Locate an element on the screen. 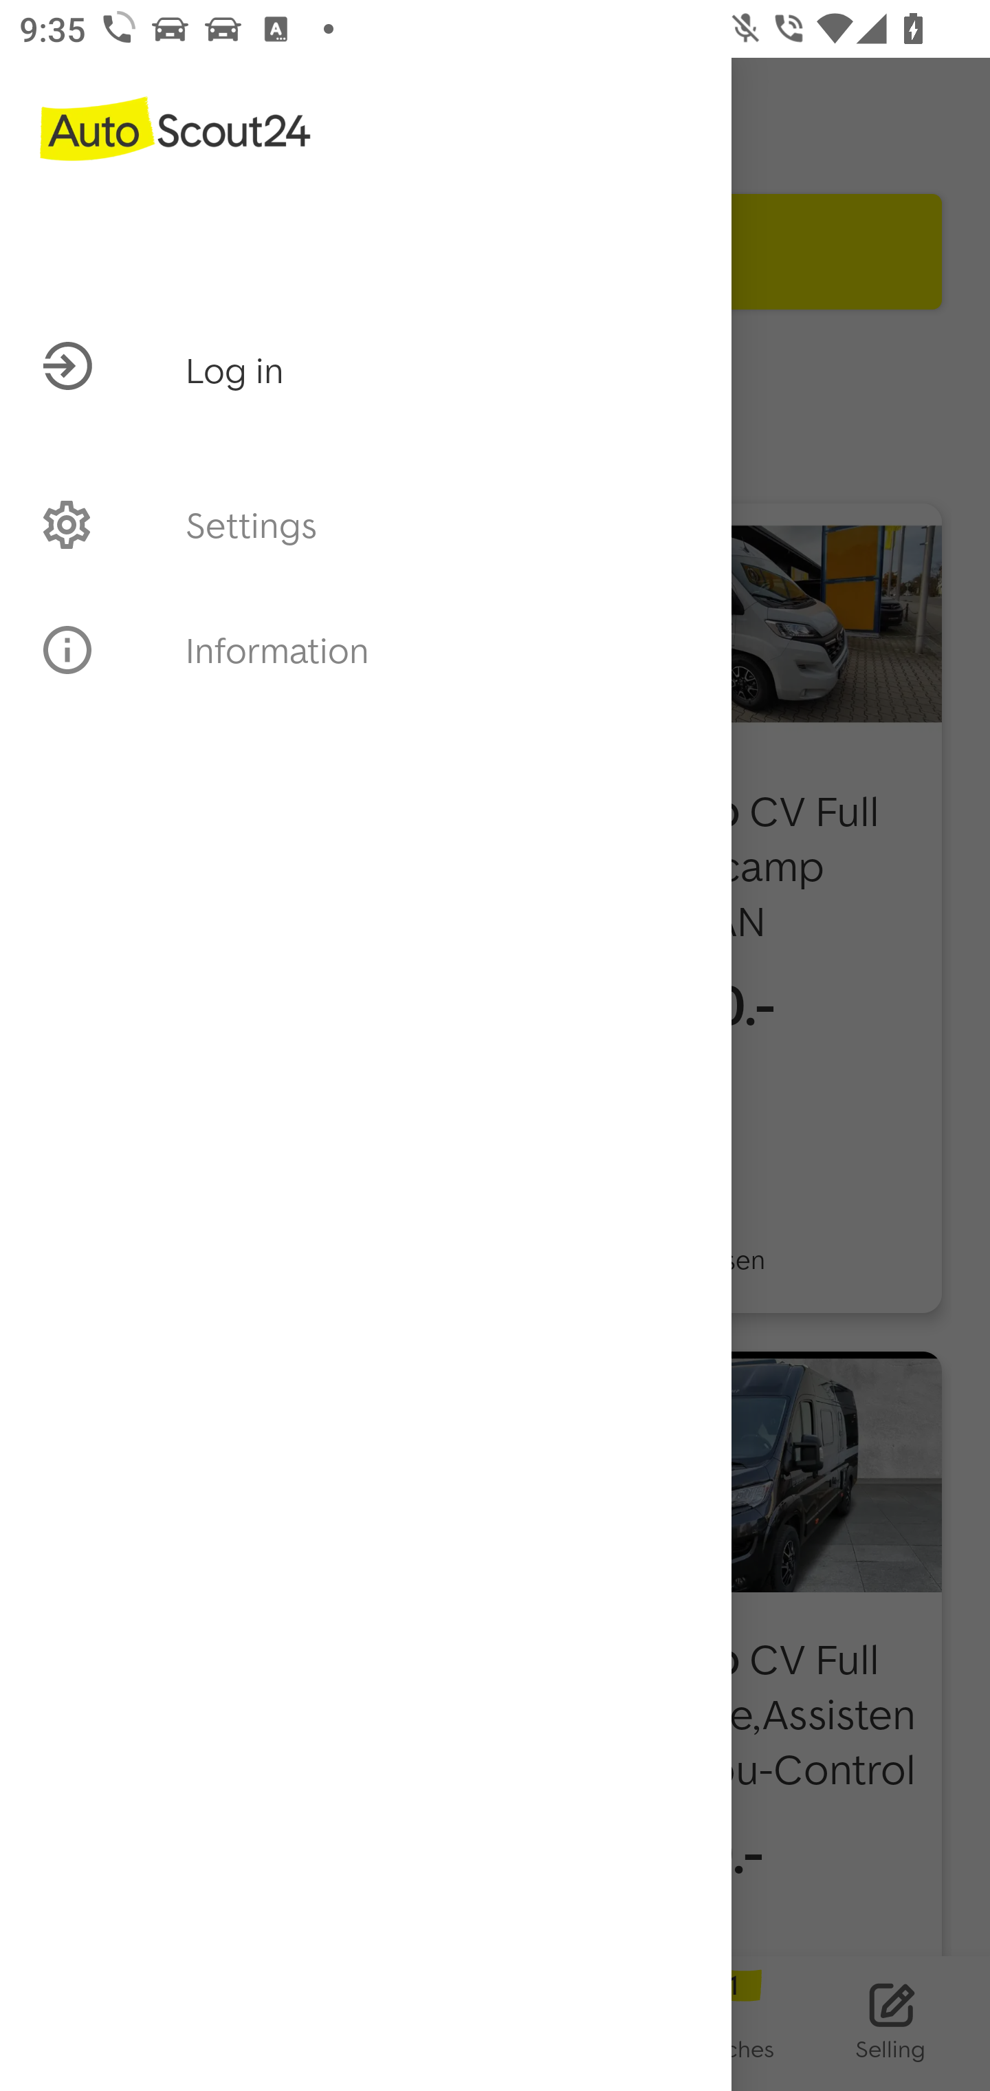 The height and width of the screenshot is (2091, 990). PROFILE Settings is located at coordinates (366, 524).